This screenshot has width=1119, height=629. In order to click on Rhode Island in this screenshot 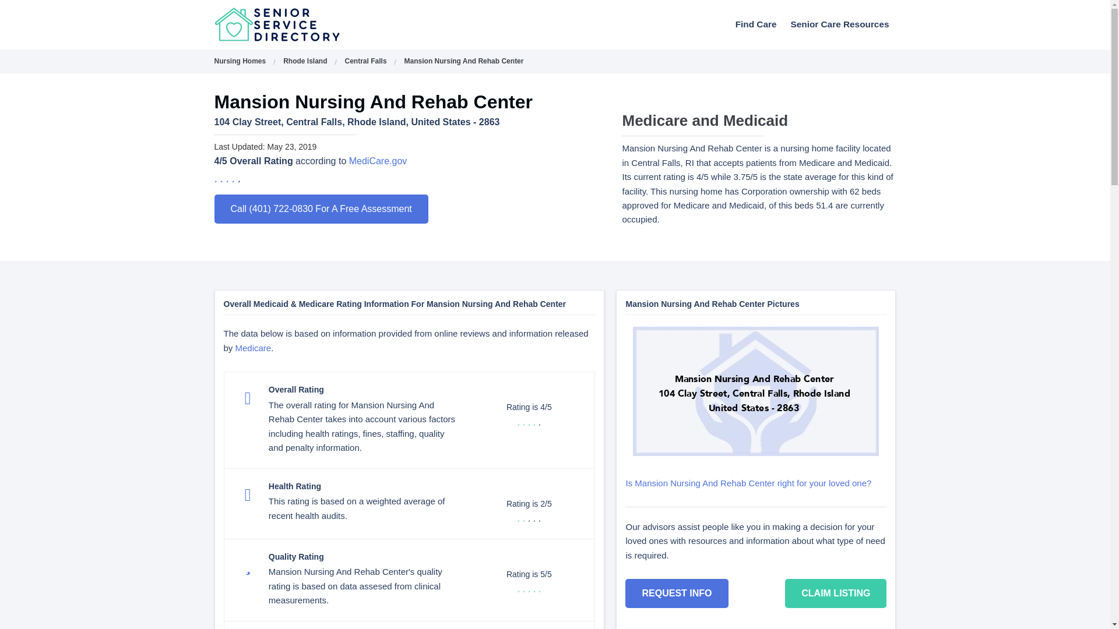, I will do `click(304, 61)`.